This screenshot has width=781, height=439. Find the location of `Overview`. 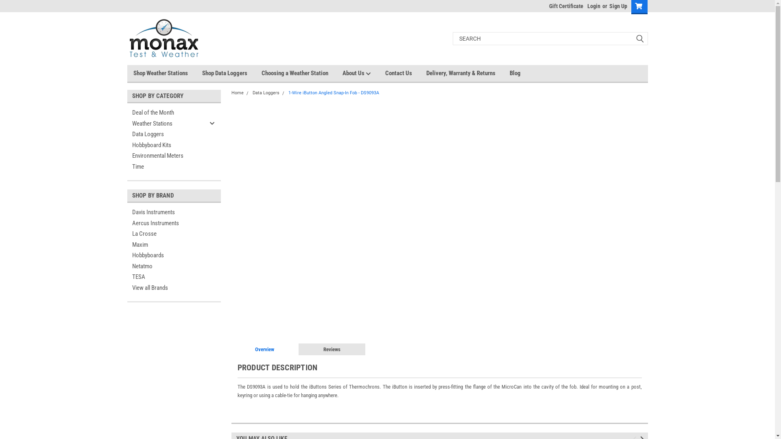

Overview is located at coordinates (264, 349).